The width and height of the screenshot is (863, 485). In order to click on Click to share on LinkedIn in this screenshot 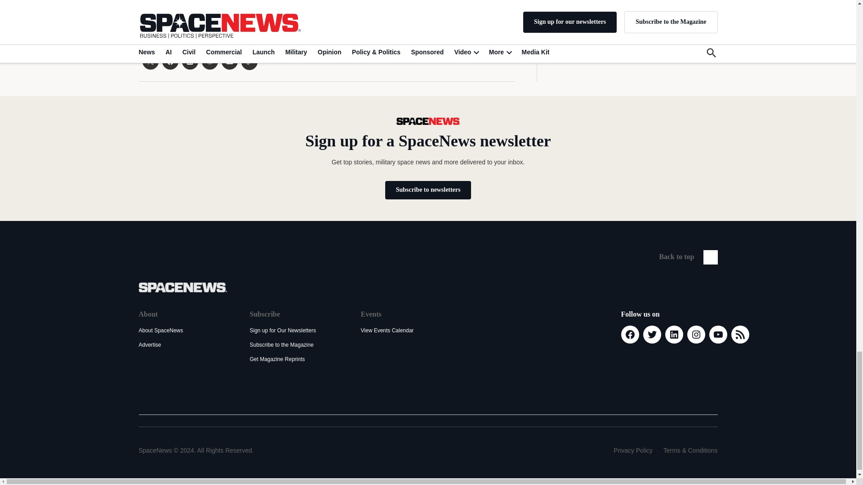, I will do `click(189, 61)`.